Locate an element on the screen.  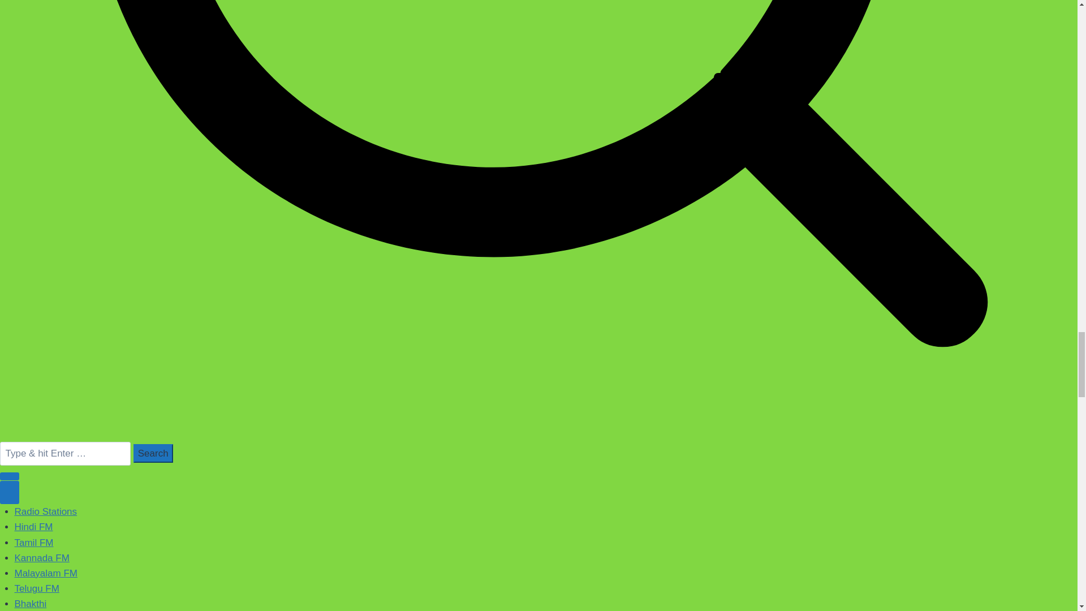
Bhakthi is located at coordinates (31, 604).